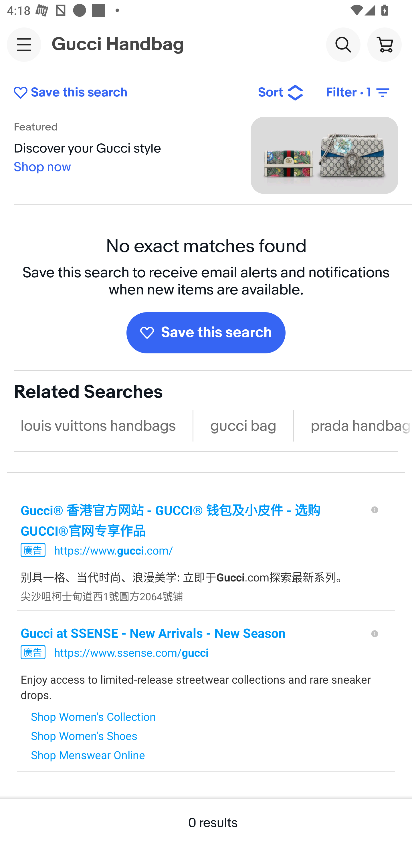 This screenshot has width=412, height=847. What do you see at coordinates (93, 735) in the screenshot?
I see `Shop Women's Shoes` at bounding box center [93, 735].